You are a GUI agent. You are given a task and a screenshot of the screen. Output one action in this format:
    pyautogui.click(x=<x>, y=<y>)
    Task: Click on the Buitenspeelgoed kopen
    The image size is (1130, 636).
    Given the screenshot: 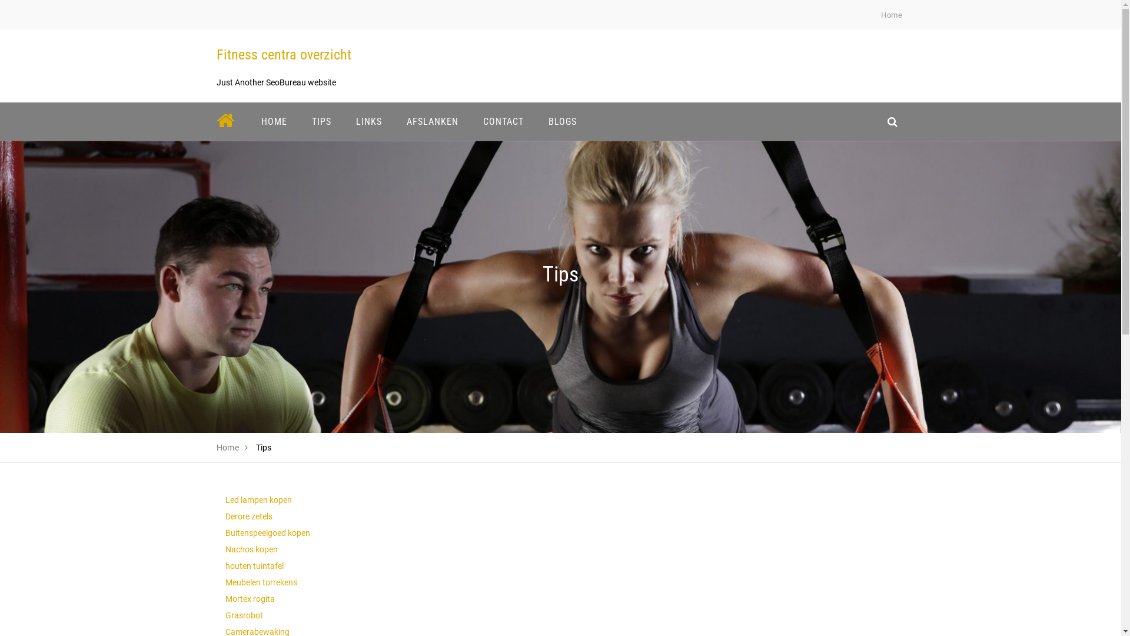 What is the action you would take?
    pyautogui.click(x=267, y=533)
    